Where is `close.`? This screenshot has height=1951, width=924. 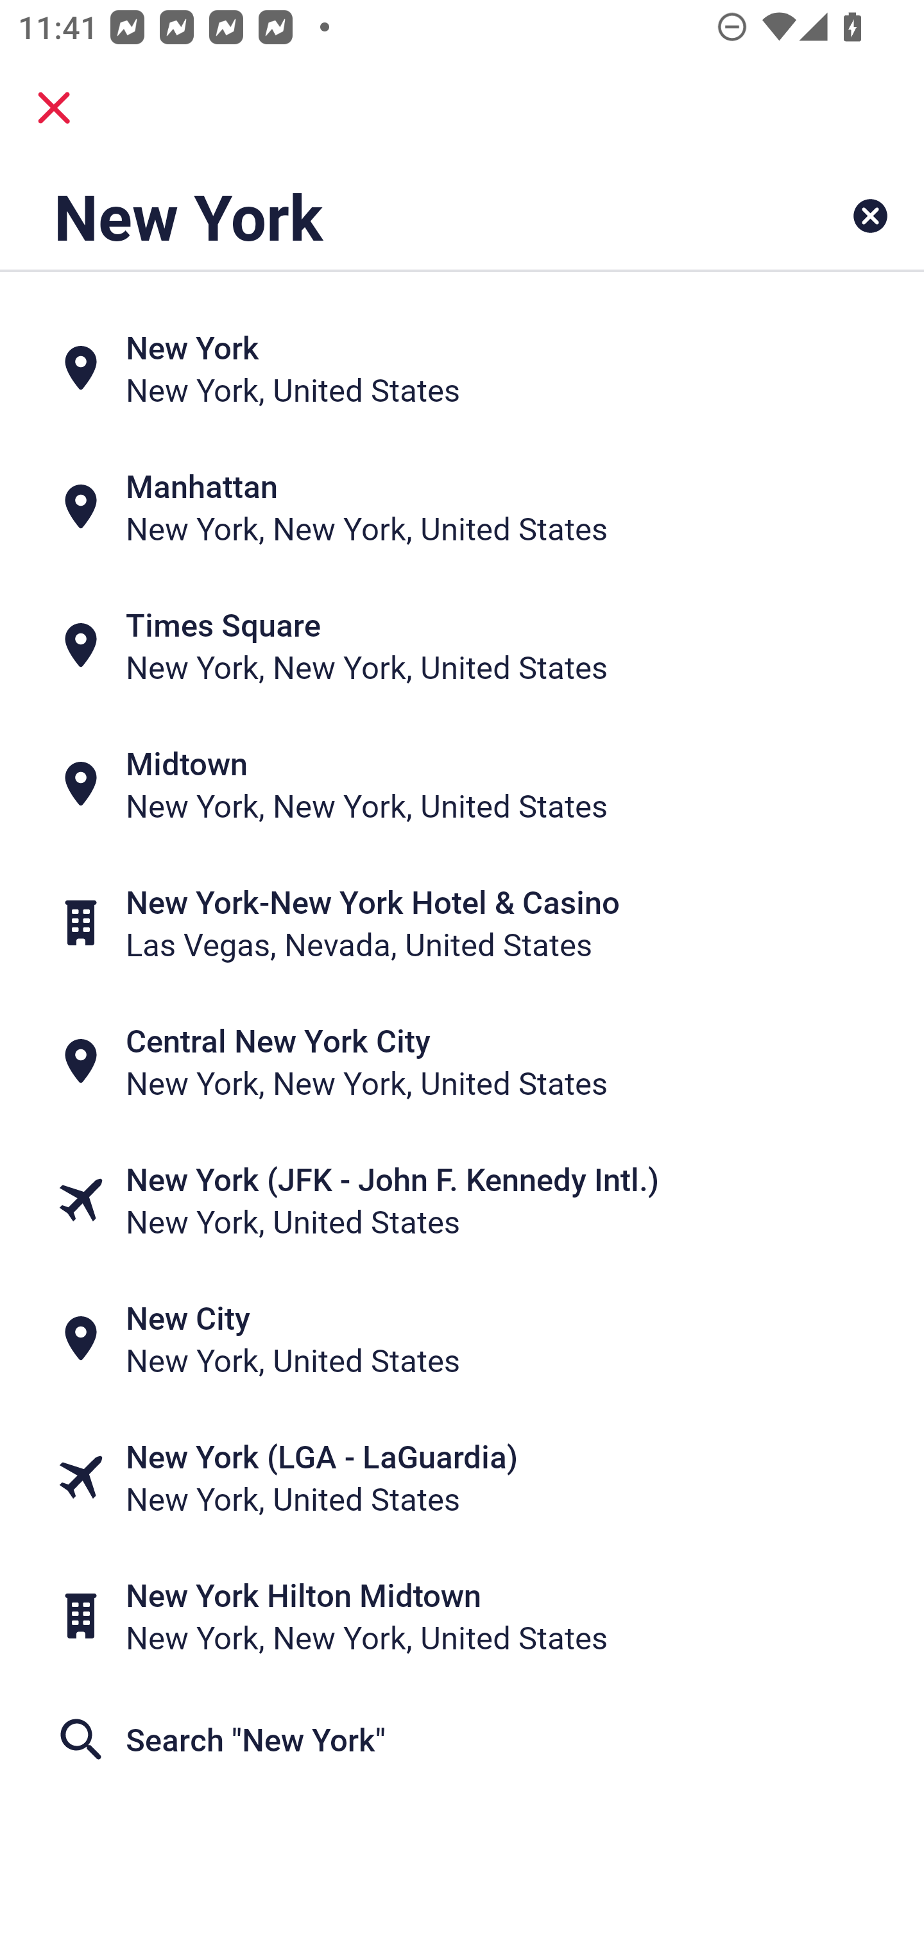 close. is located at coordinates (54, 108).